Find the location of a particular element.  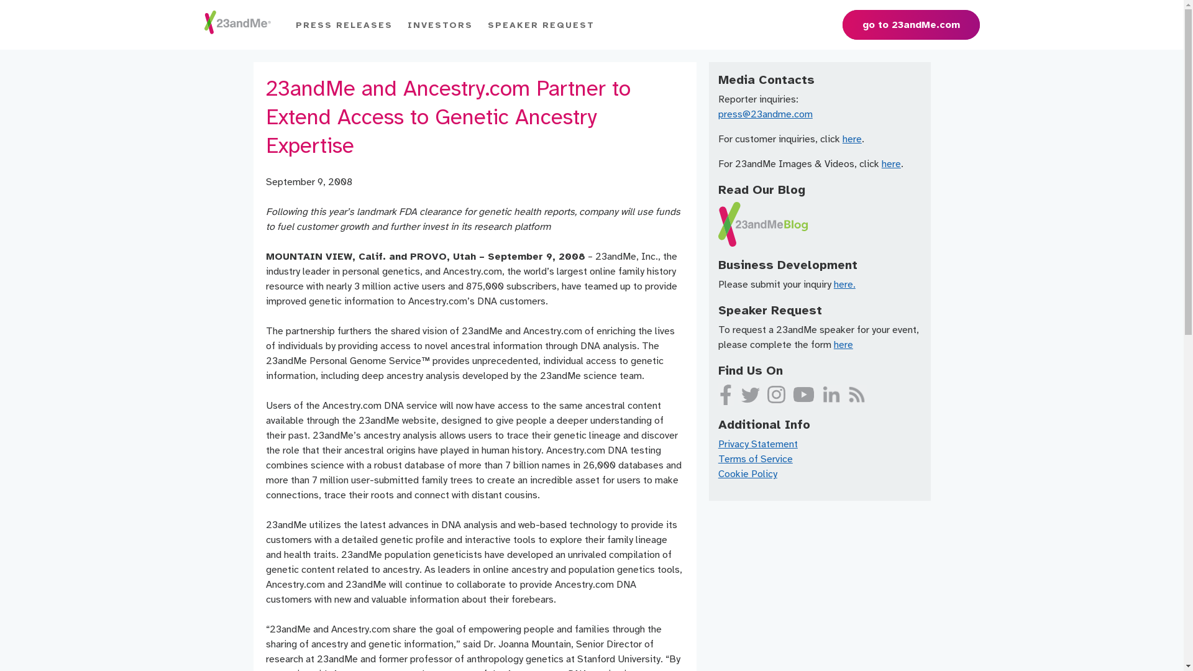

press@23andme.com is located at coordinates (766, 114).